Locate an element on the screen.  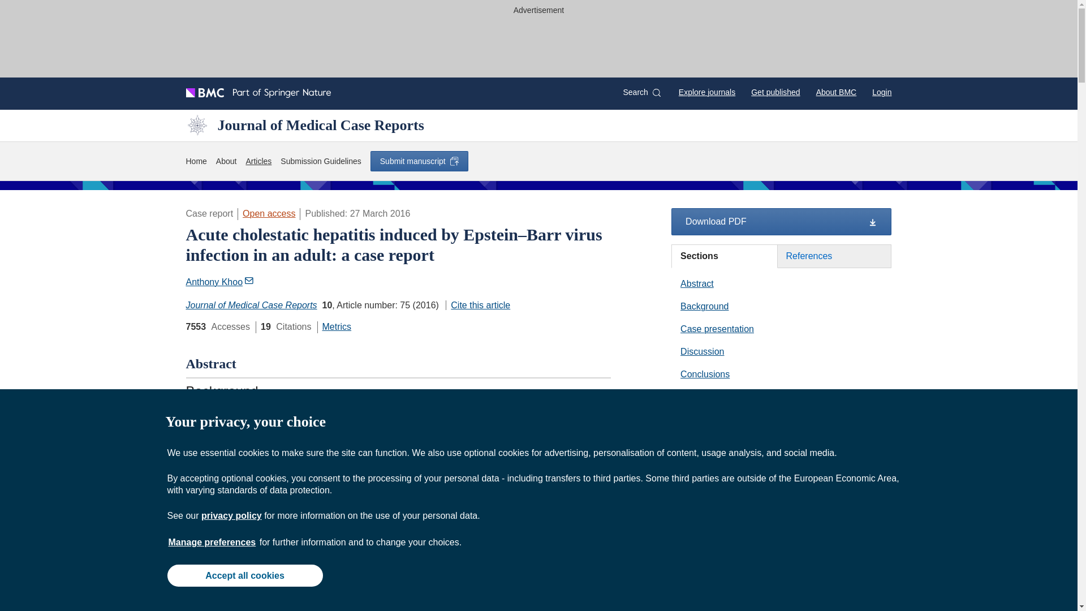
About BMC is located at coordinates (836, 92).